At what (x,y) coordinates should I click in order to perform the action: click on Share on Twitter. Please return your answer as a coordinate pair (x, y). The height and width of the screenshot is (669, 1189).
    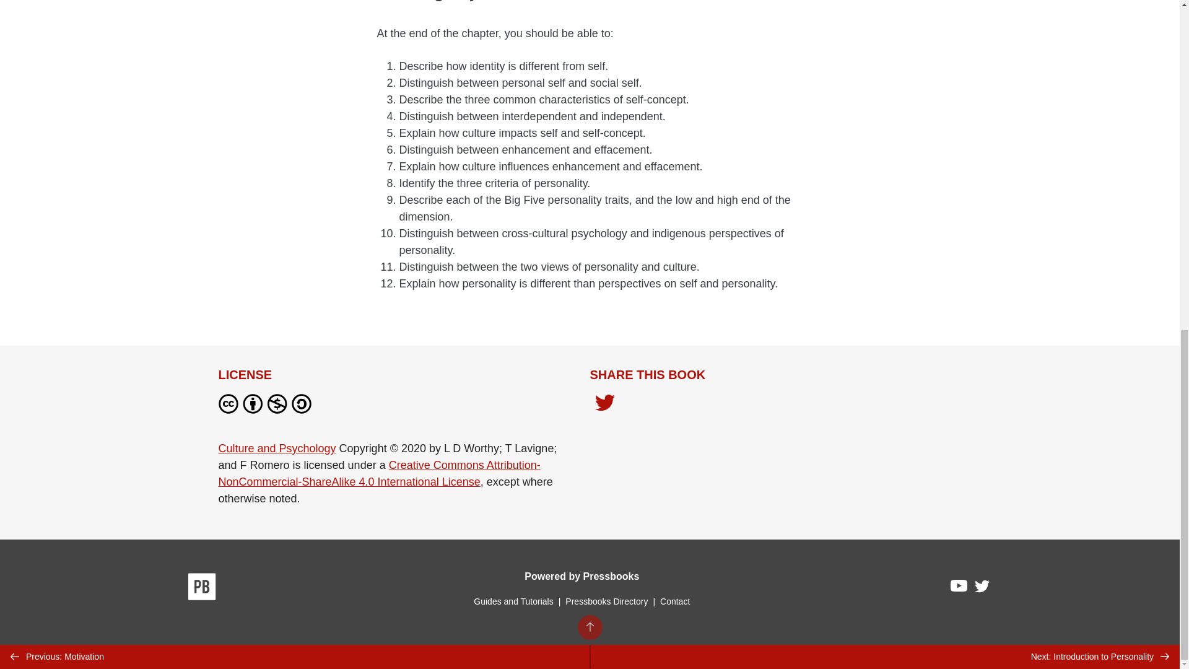
    Looking at the image, I should click on (604, 404).